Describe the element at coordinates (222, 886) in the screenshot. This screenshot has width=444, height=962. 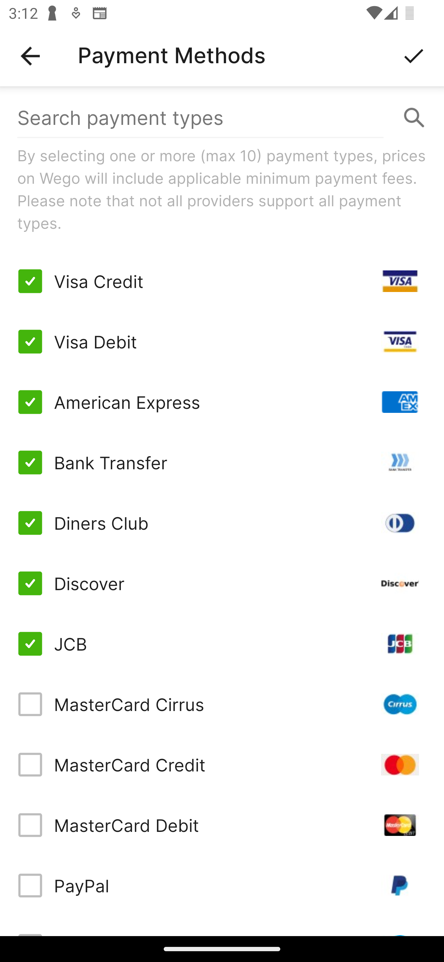
I see `PayPal` at that location.